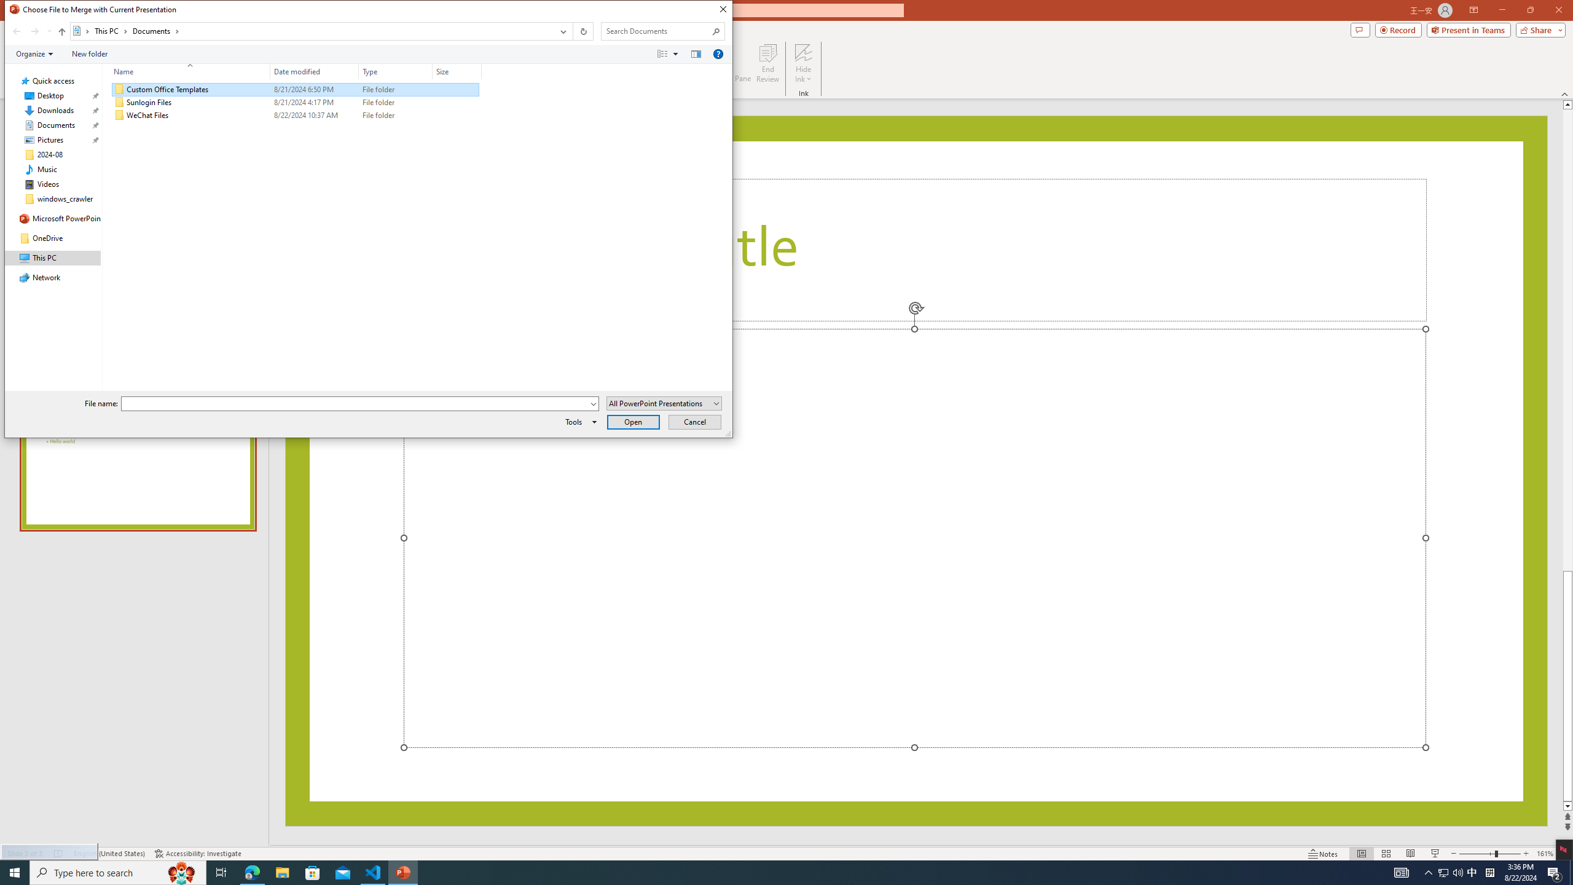 The image size is (1573, 885). What do you see at coordinates (457, 116) in the screenshot?
I see `Size` at bounding box center [457, 116].